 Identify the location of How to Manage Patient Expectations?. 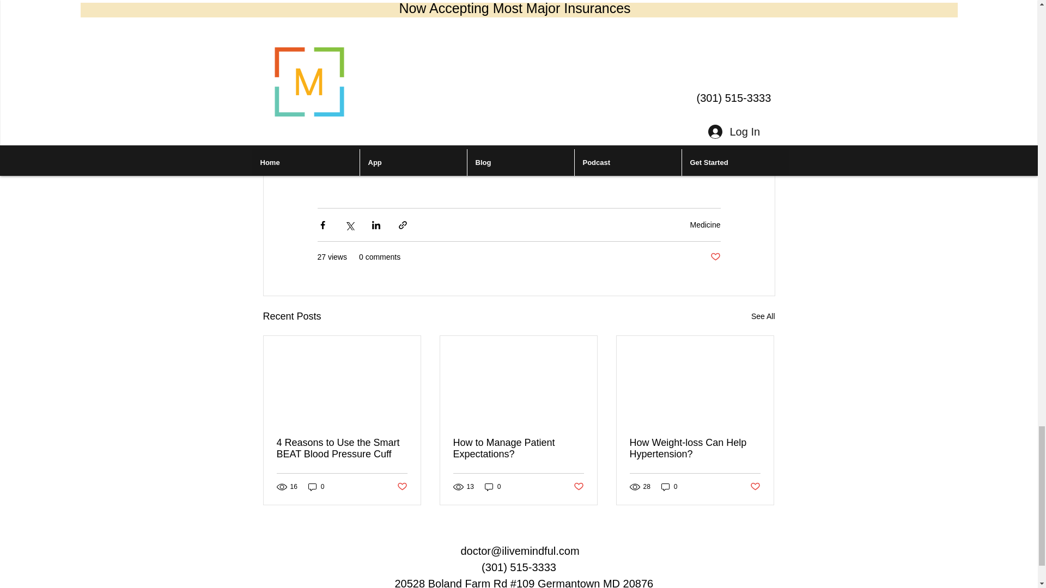
(518, 449).